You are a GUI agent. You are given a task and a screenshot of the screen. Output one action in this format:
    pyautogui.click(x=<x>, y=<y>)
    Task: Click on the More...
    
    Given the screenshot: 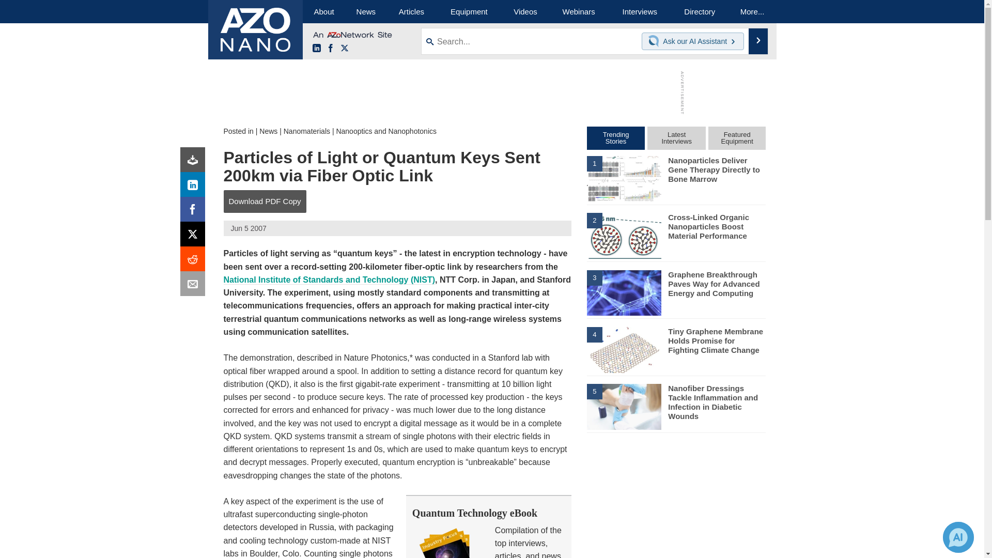 What is the action you would take?
    pyautogui.click(x=752, y=11)
    